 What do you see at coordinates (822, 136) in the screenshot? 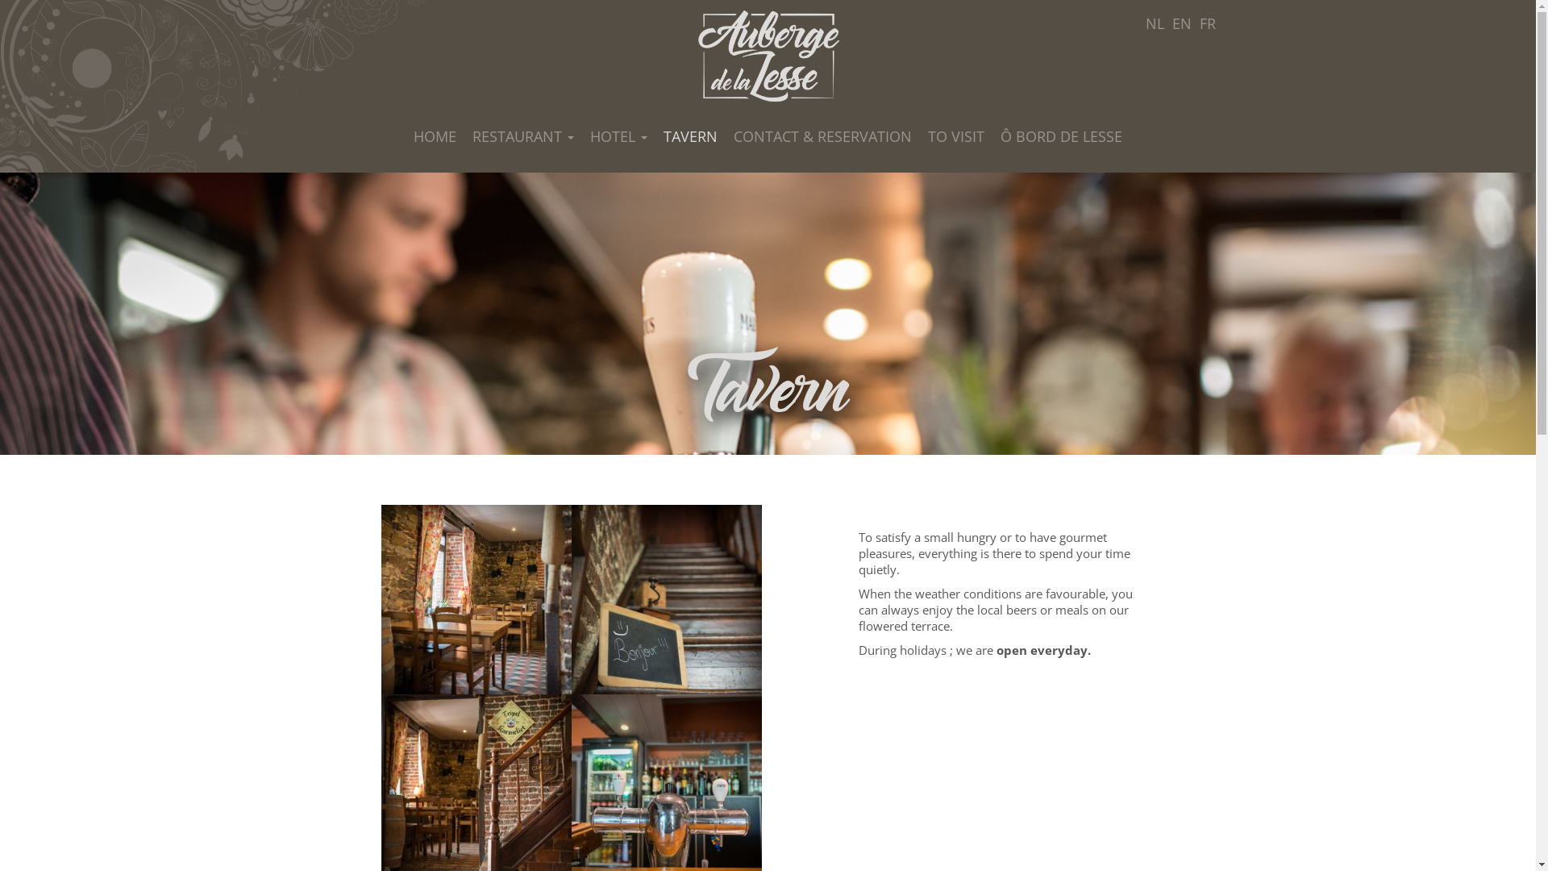
I see `CONTACT & RESERVATION` at bounding box center [822, 136].